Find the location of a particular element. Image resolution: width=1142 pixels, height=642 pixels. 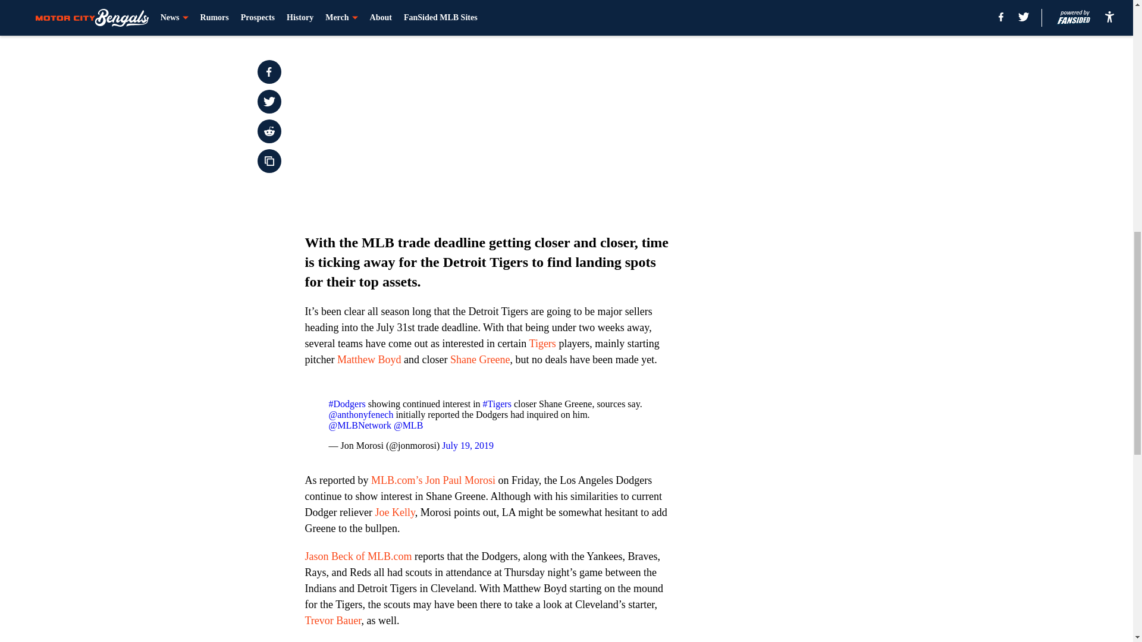

Trevor Bauer is located at coordinates (332, 621).